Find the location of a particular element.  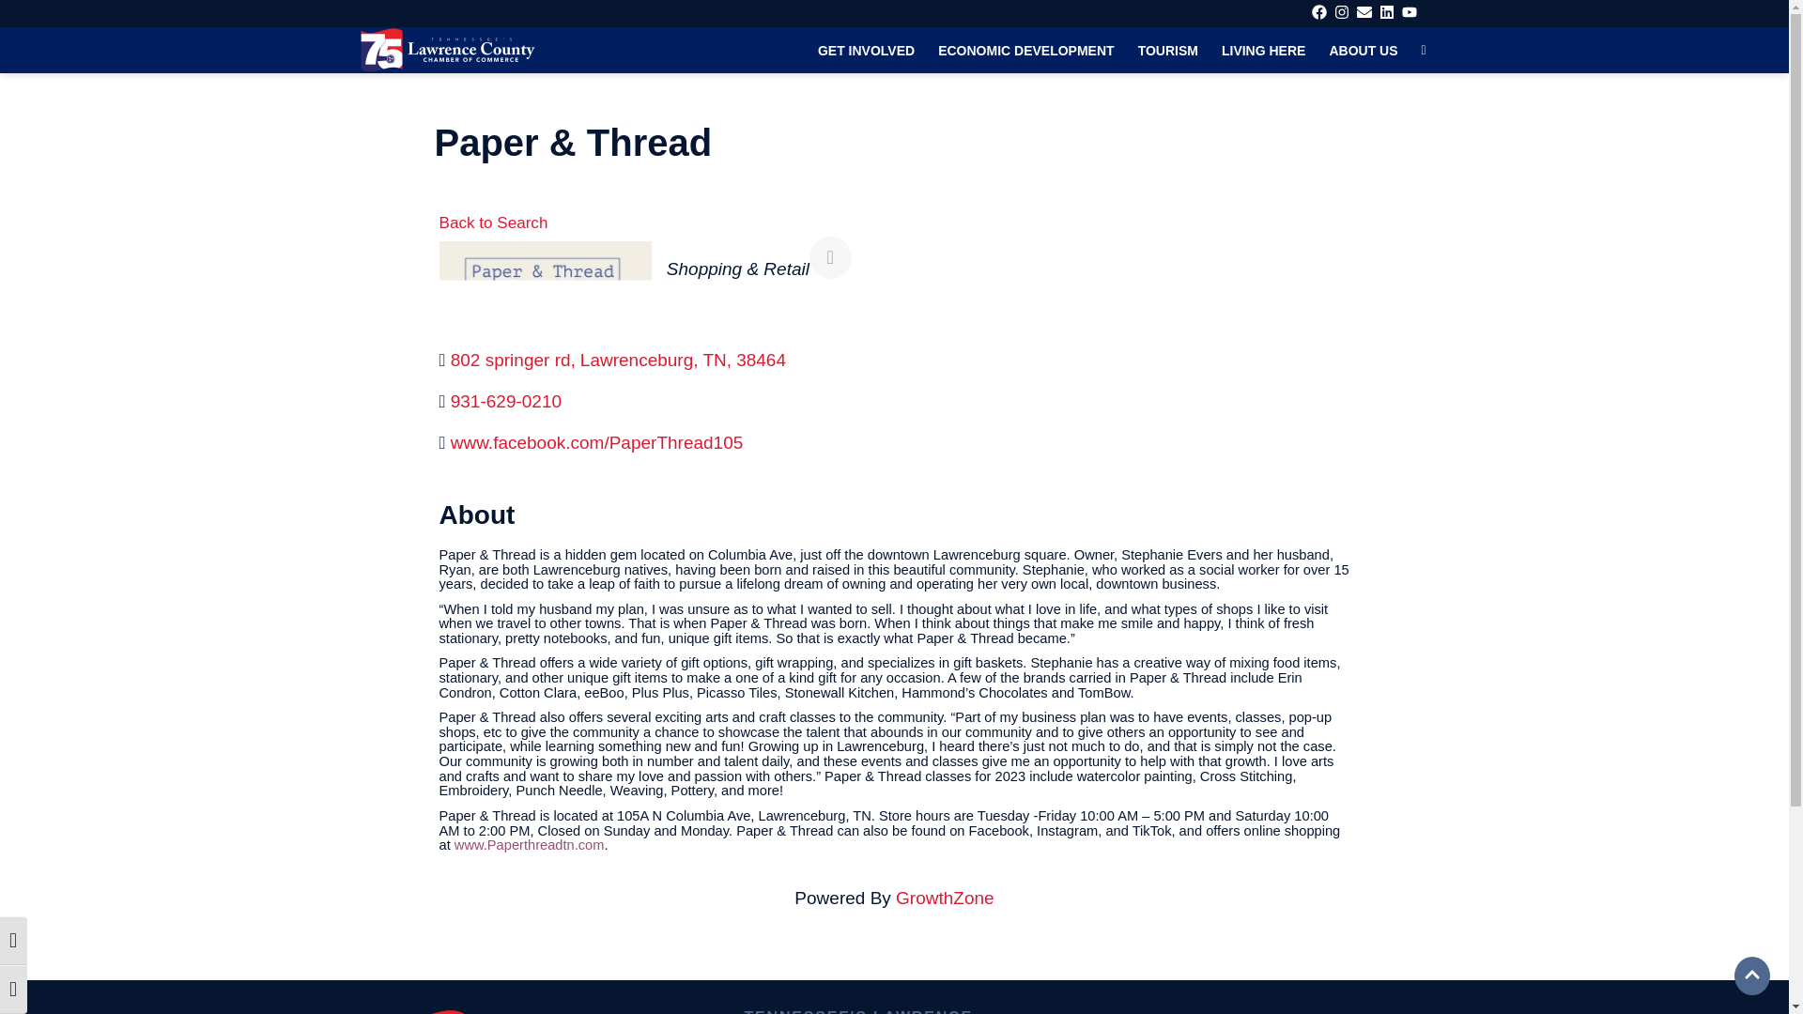

LIVING HERE is located at coordinates (1264, 51).